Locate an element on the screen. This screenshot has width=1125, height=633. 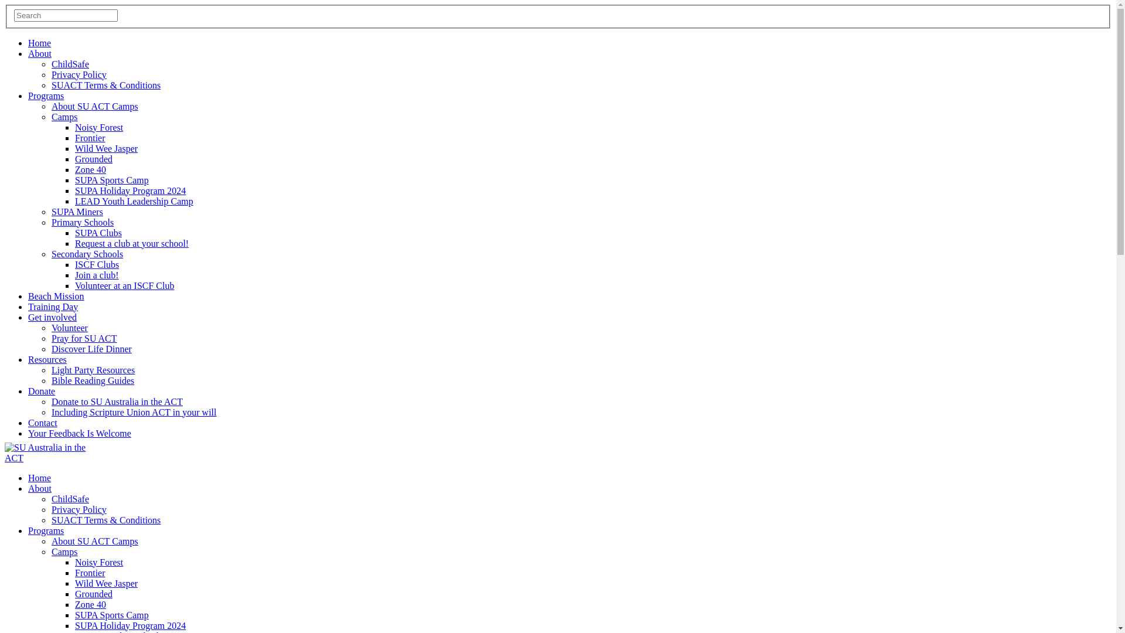
Frontier is located at coordinates (90, 573).